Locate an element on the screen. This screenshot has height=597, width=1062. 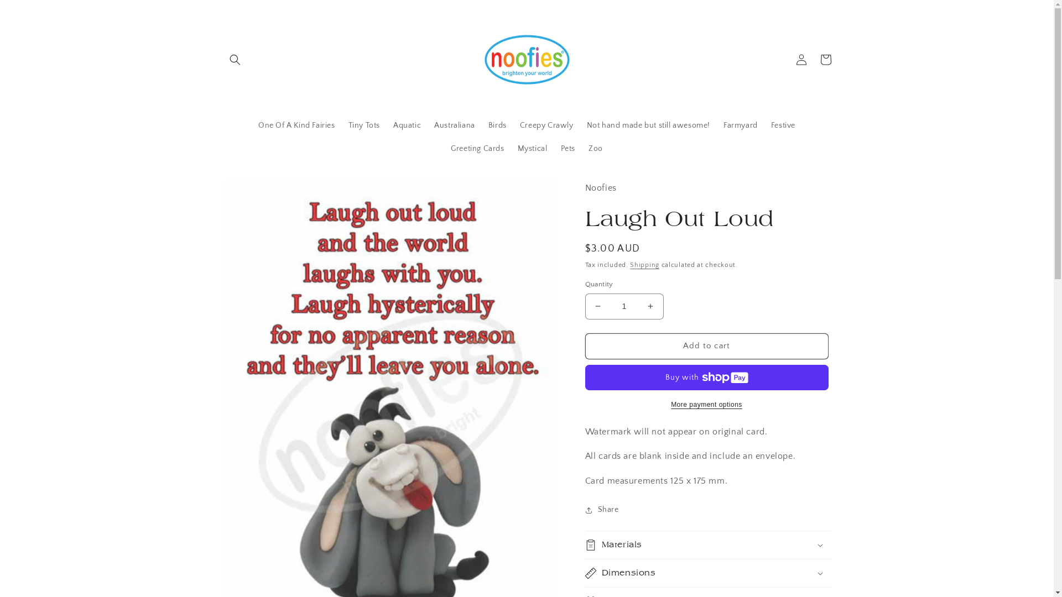
Greeting Cards is located at coordinates (477, 149).